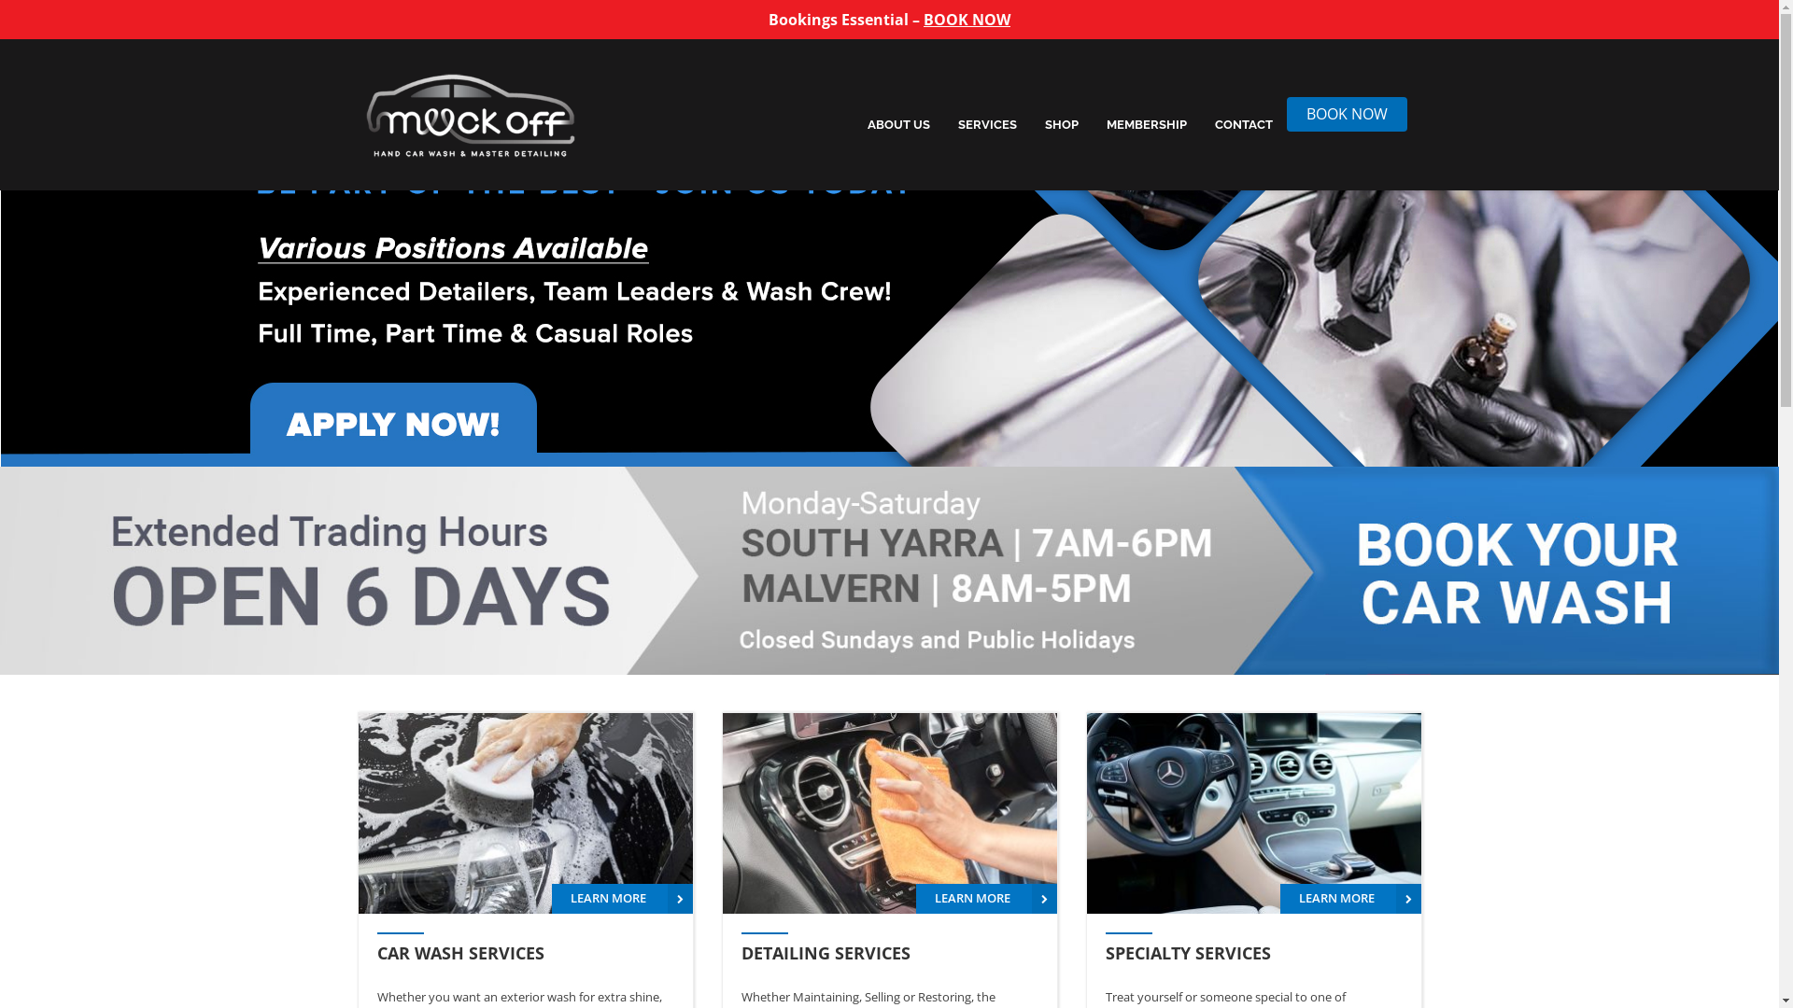 This screenshot has width=1793, height=1008. Describe the element at coordinates (889, 571) in the screenshot. I see `MUCKOFF-Banner` at that location.